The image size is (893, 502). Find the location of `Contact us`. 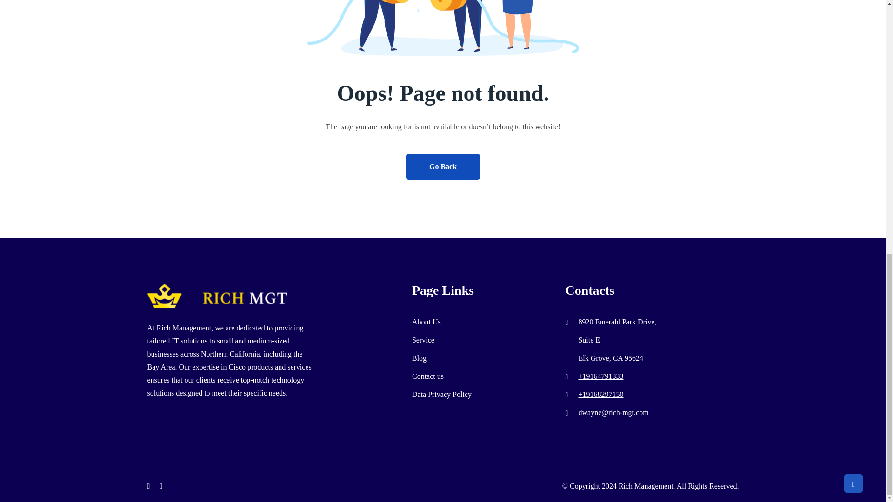

Contact us is located at coordinates (428, 376).